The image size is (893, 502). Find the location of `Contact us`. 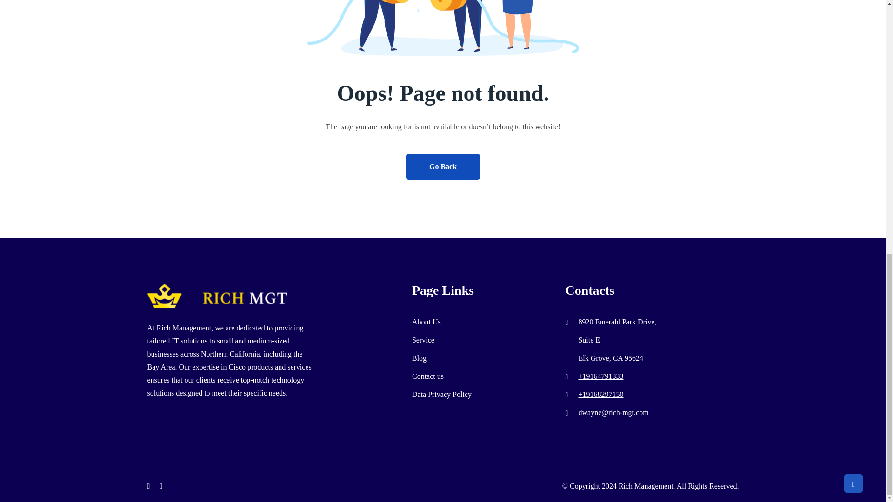

Contact us is located at coordinates (428, 376).